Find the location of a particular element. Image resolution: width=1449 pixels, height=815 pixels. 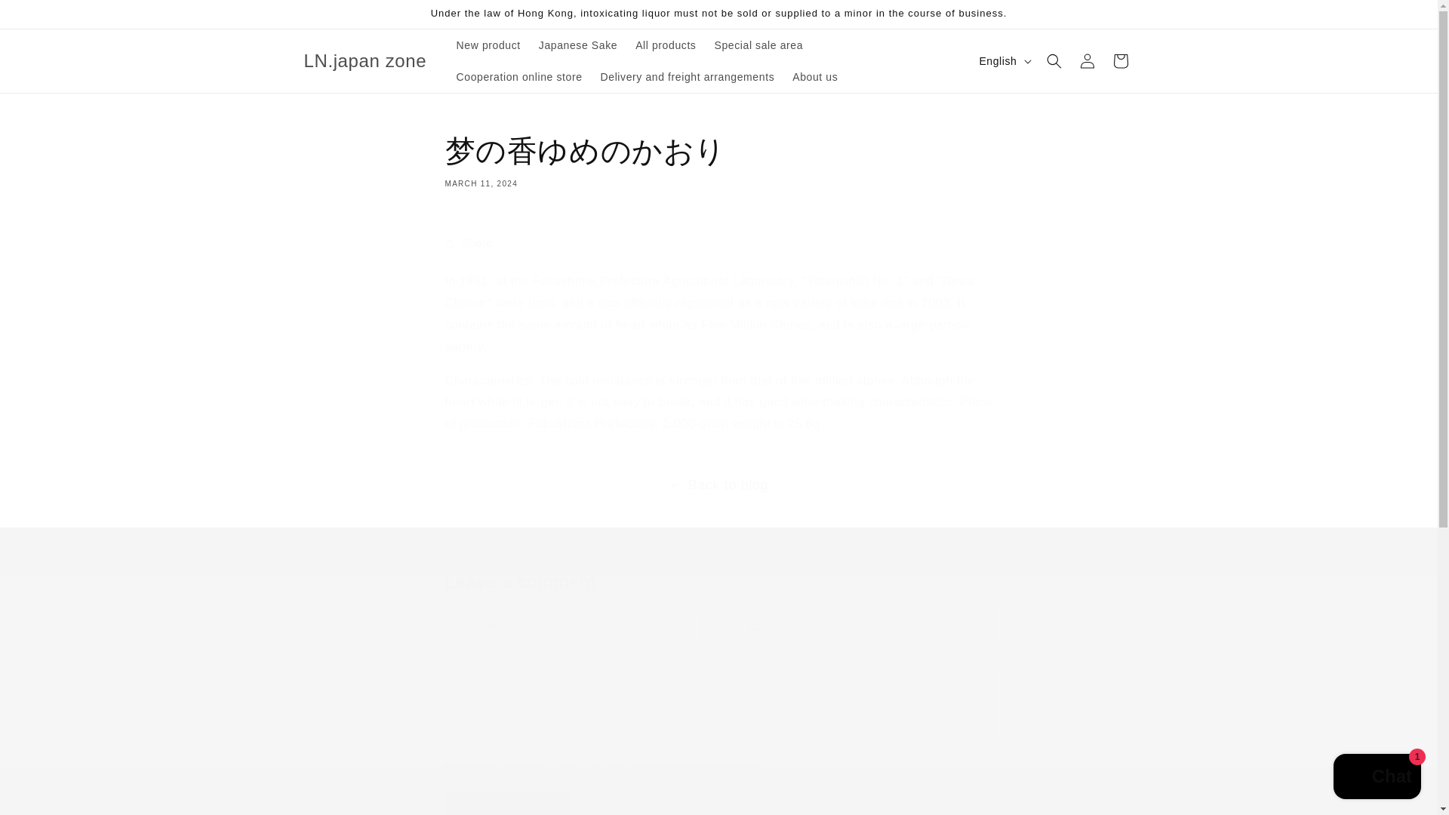

New product is located at coordinates (489, 45).